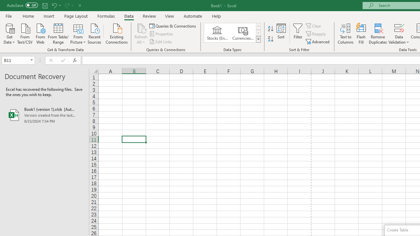 The height and width of the screenshot is (236, 420). What do you see at coordinates (232, 33) in the screenshot?
I see `AutomationID: ConvertToLinkedEntity` at bounding box center [232, 33].